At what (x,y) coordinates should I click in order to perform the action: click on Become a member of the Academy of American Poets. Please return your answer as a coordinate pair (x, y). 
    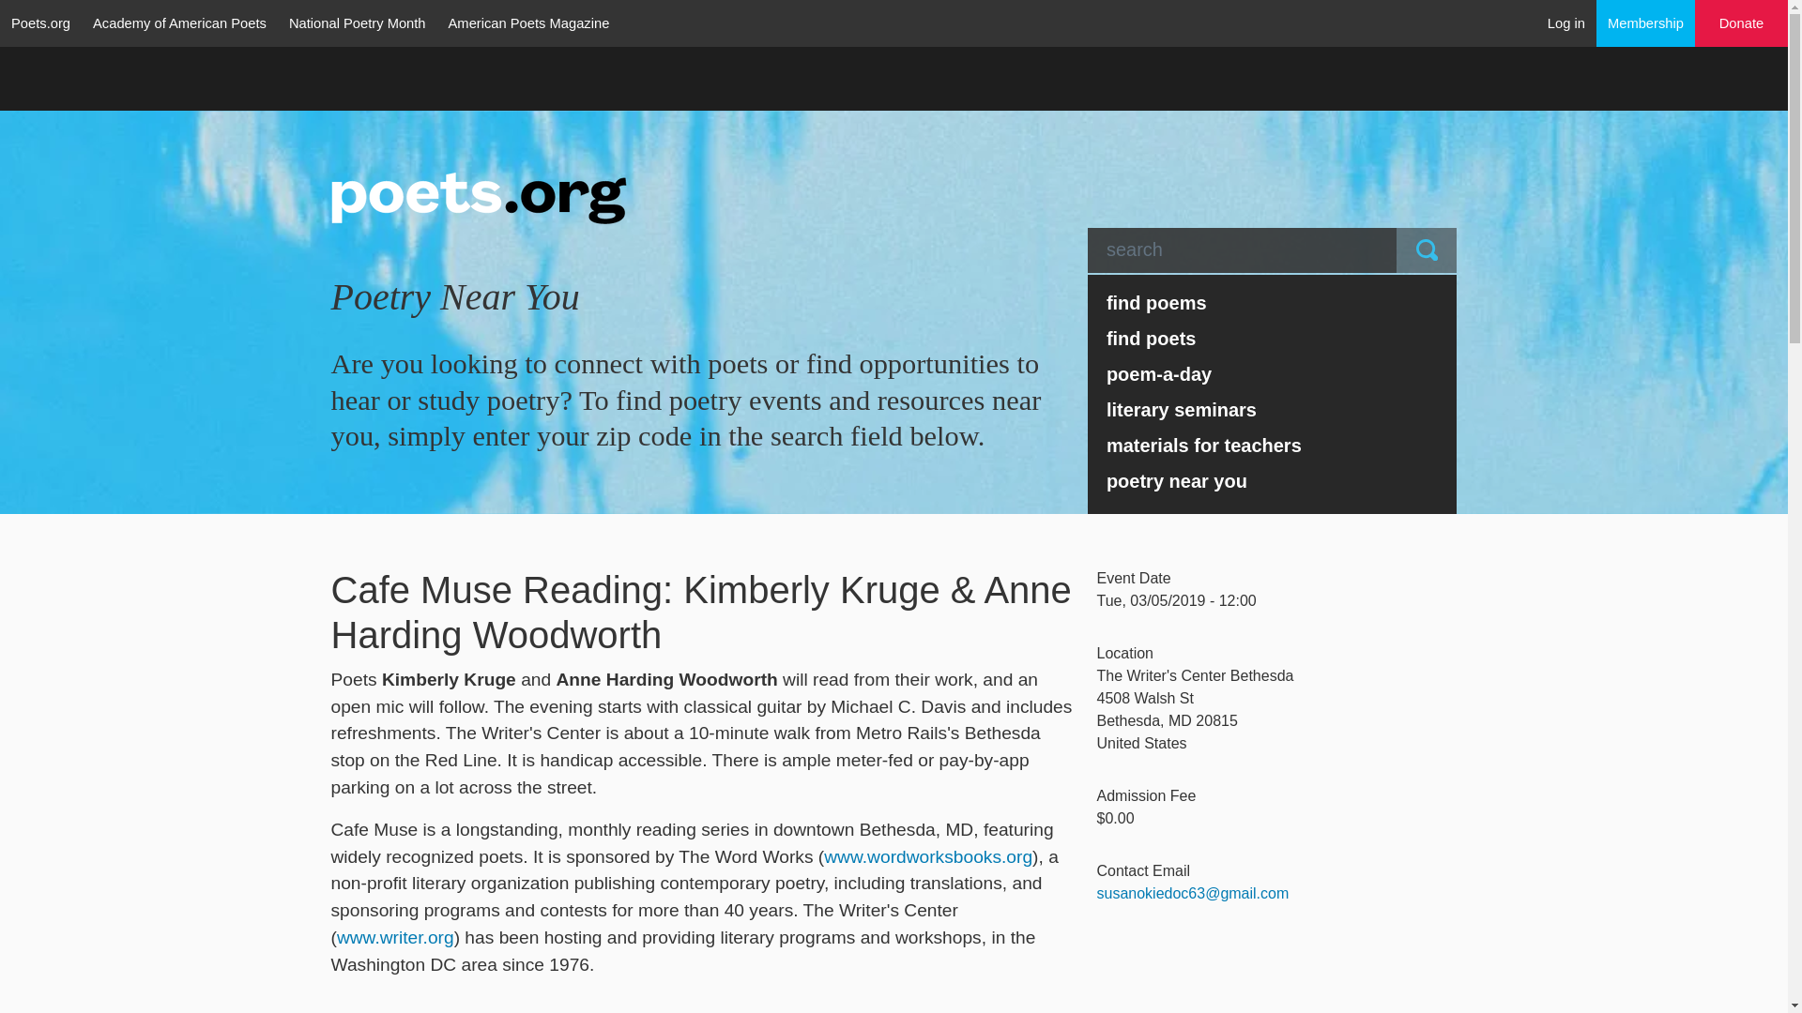
    Looking at the image, I should click on (1646, 23).